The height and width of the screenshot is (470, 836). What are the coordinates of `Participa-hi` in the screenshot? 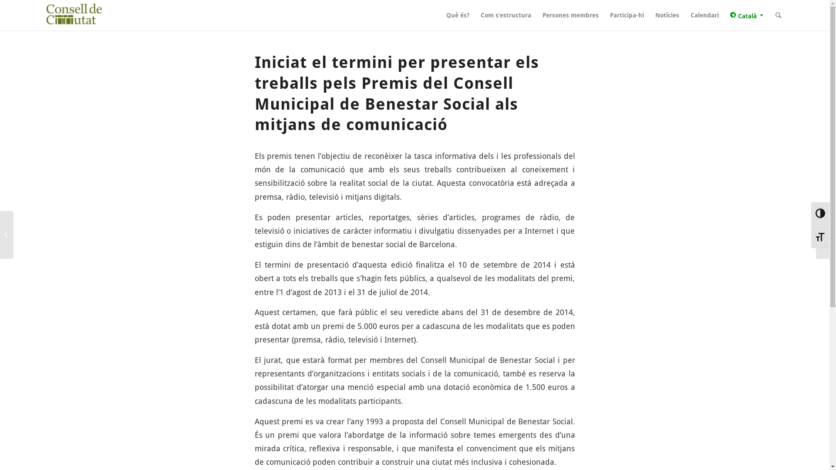 It's located at (627, 15).